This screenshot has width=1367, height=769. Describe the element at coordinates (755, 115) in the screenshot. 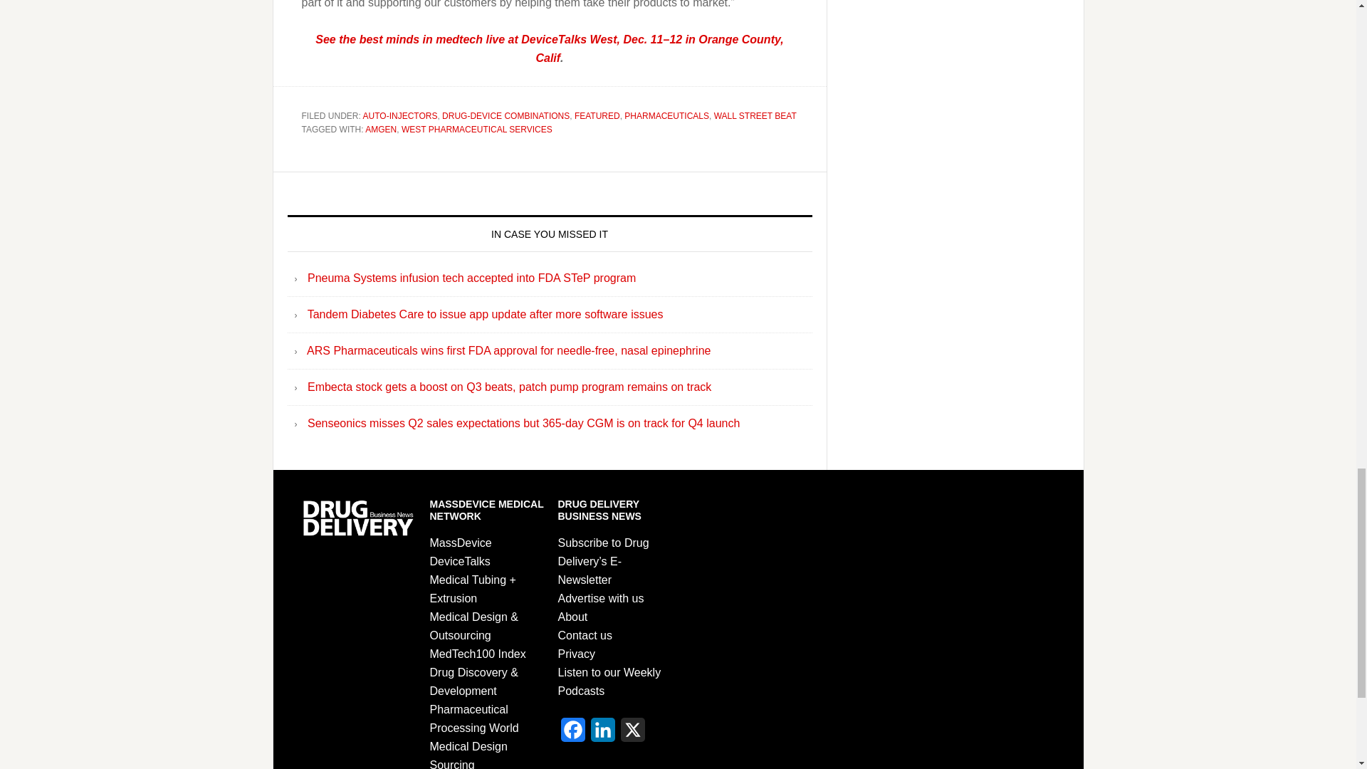

I see `WALL STREET BEAT` at that location.